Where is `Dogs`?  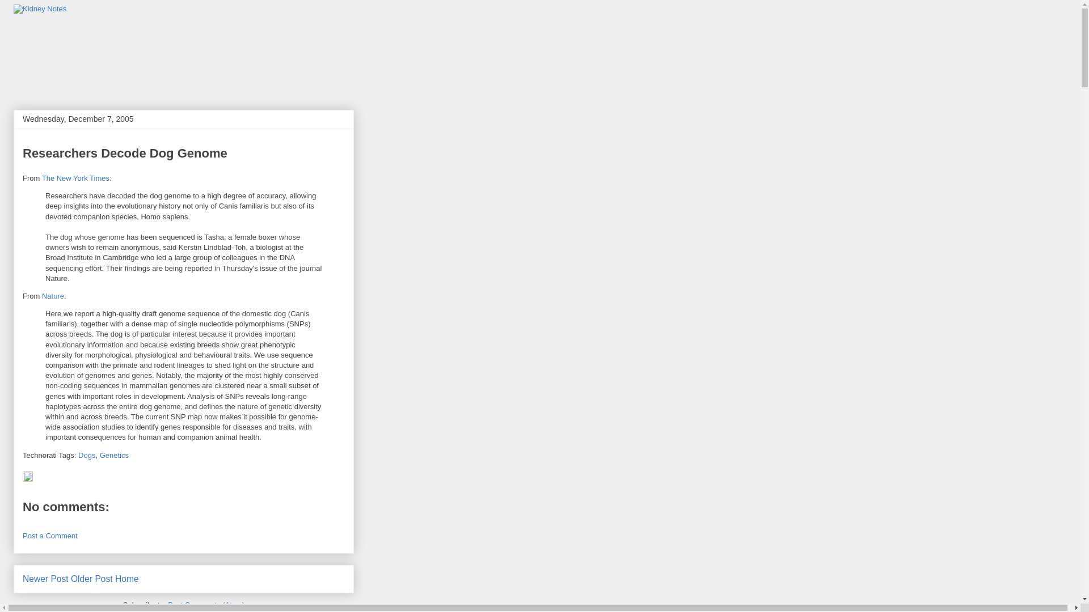
Dogs is located at coordinates (87, 455).